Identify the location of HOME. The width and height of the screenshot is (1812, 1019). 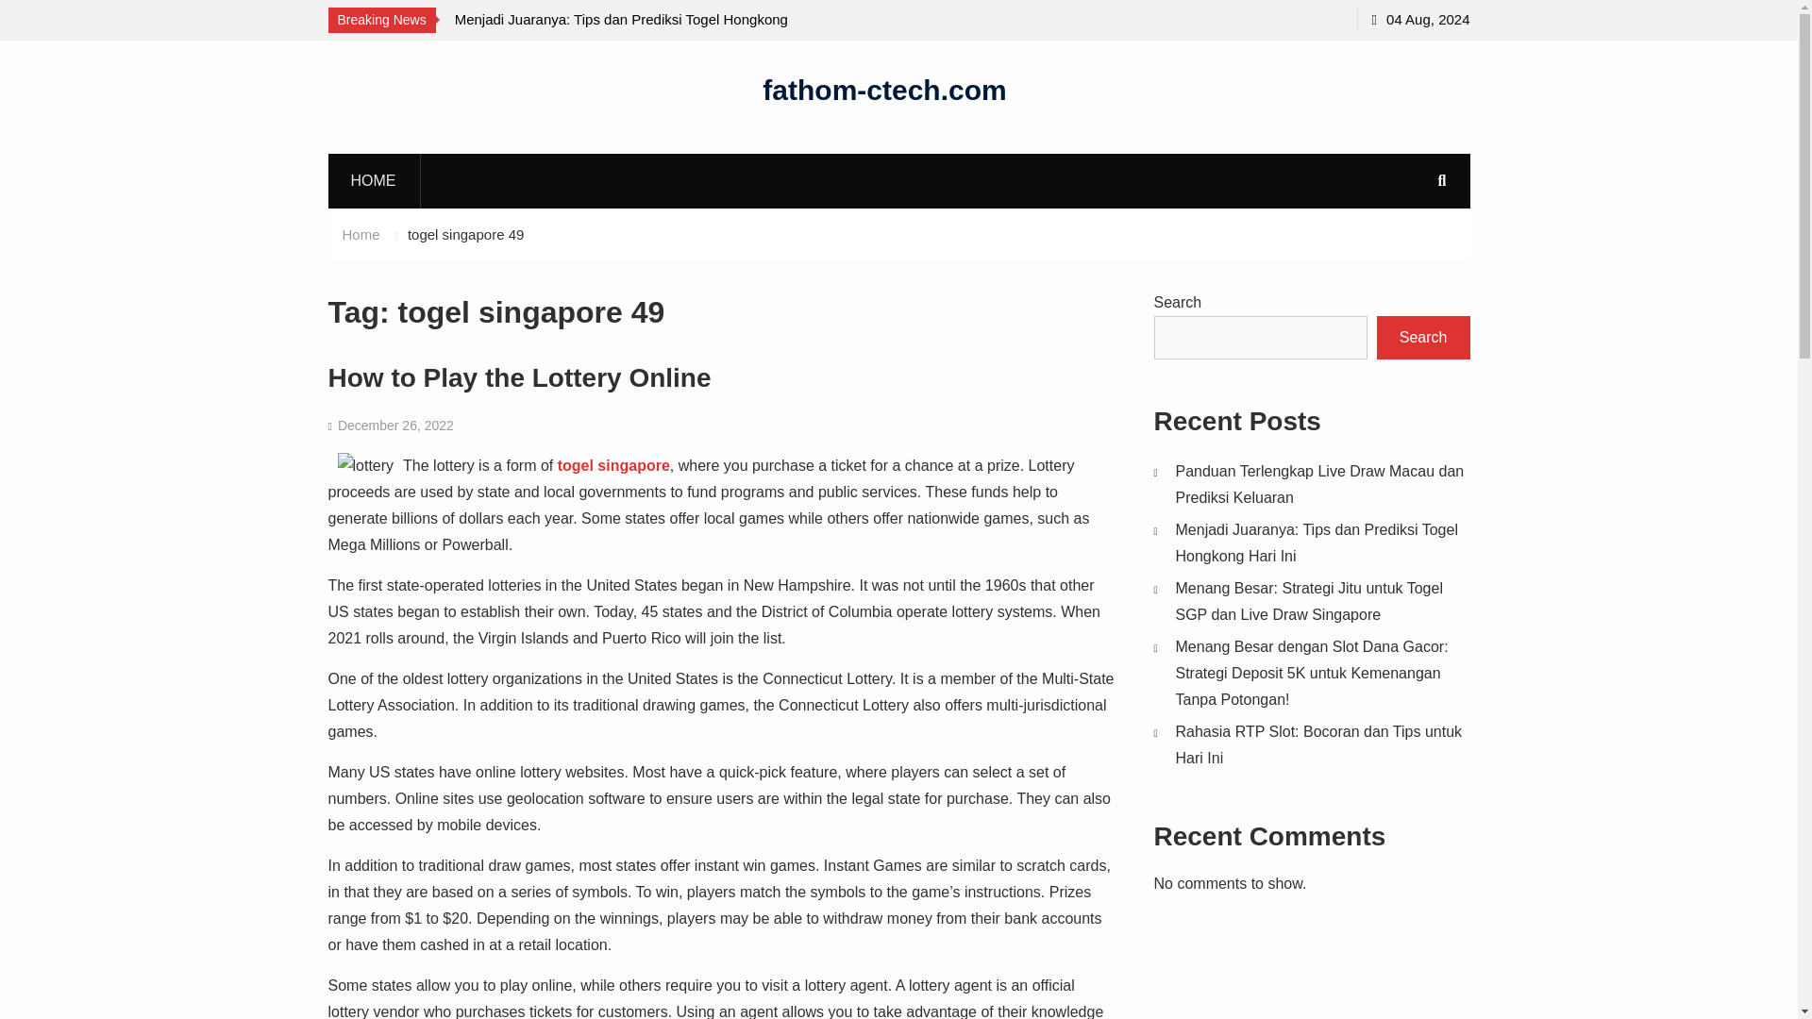
(373, 180).